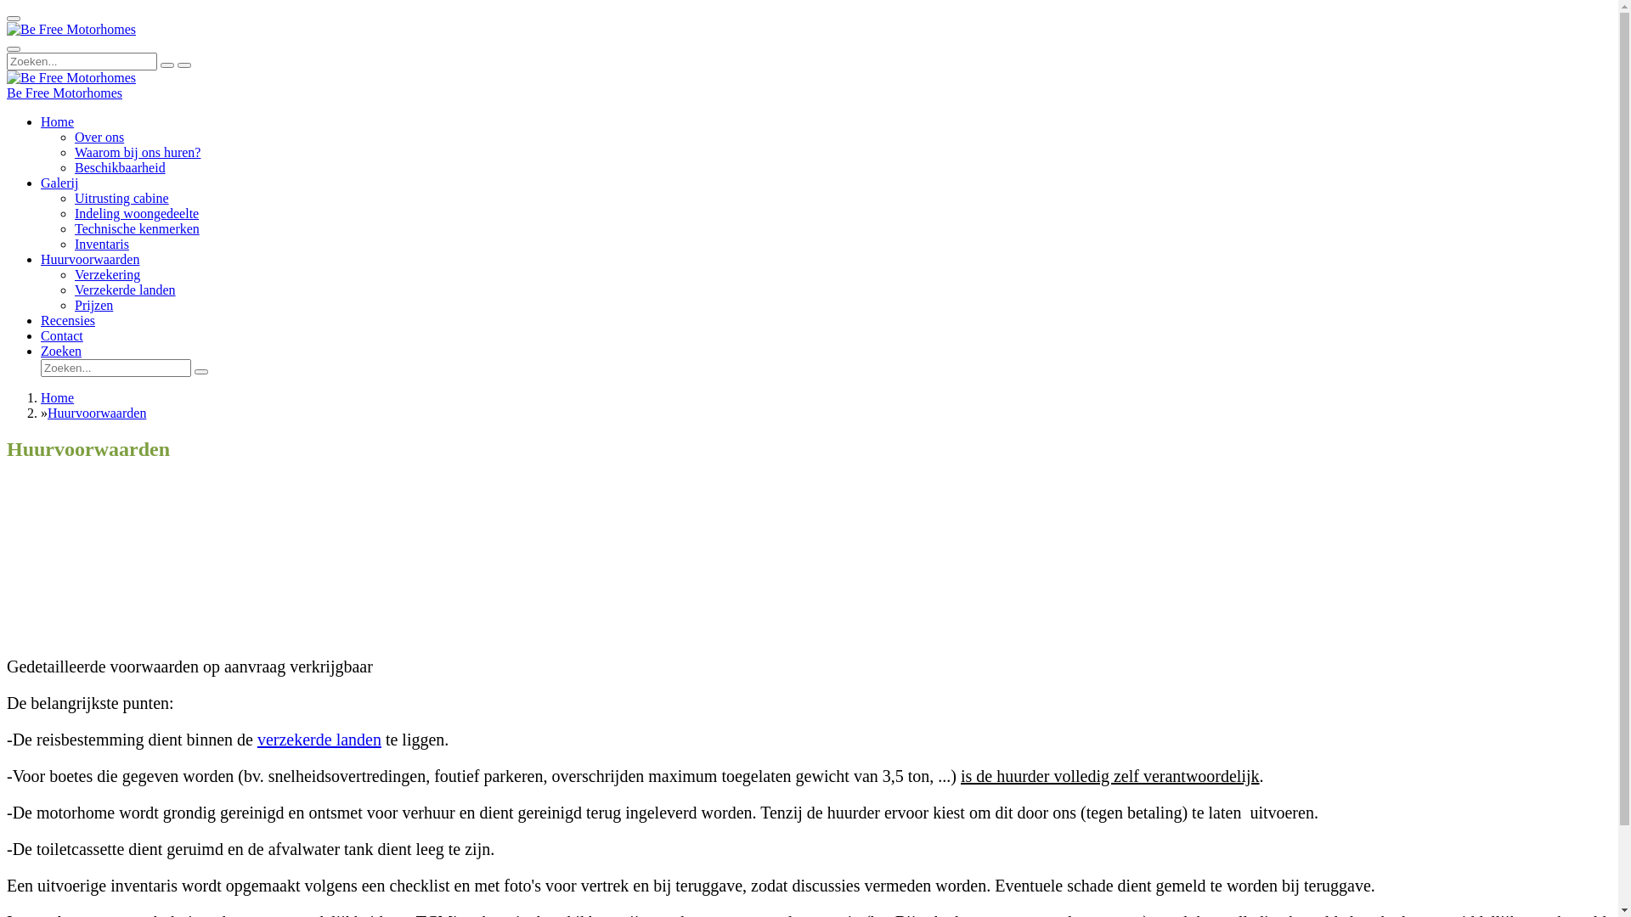 The image size is (1631, 917). Describe the element at coordinates (71, 78) in the screenshot. I see `Be Free Motorhomes` at that location.